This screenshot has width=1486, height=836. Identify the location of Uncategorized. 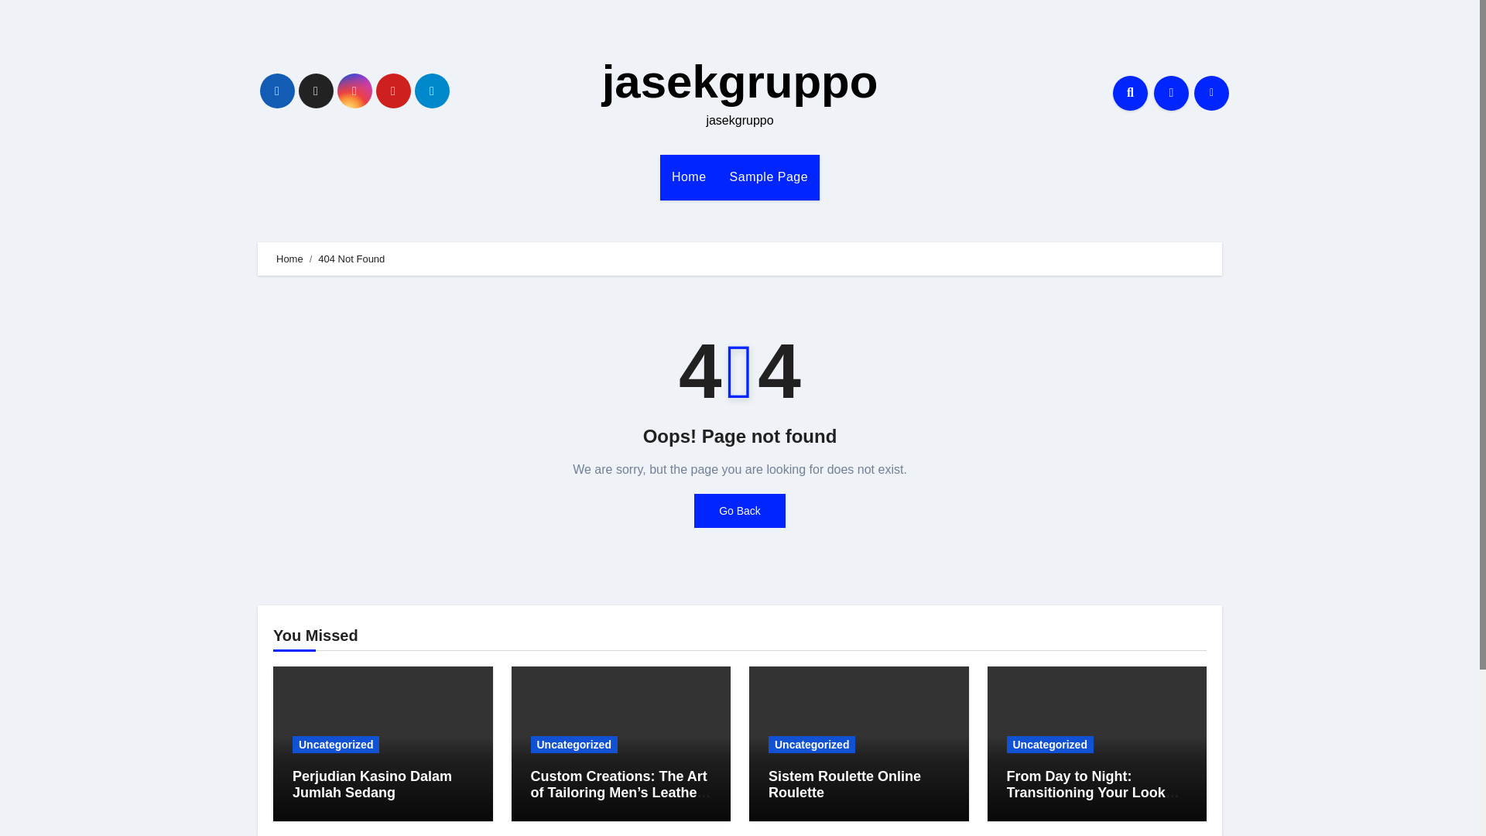
(574, 745).